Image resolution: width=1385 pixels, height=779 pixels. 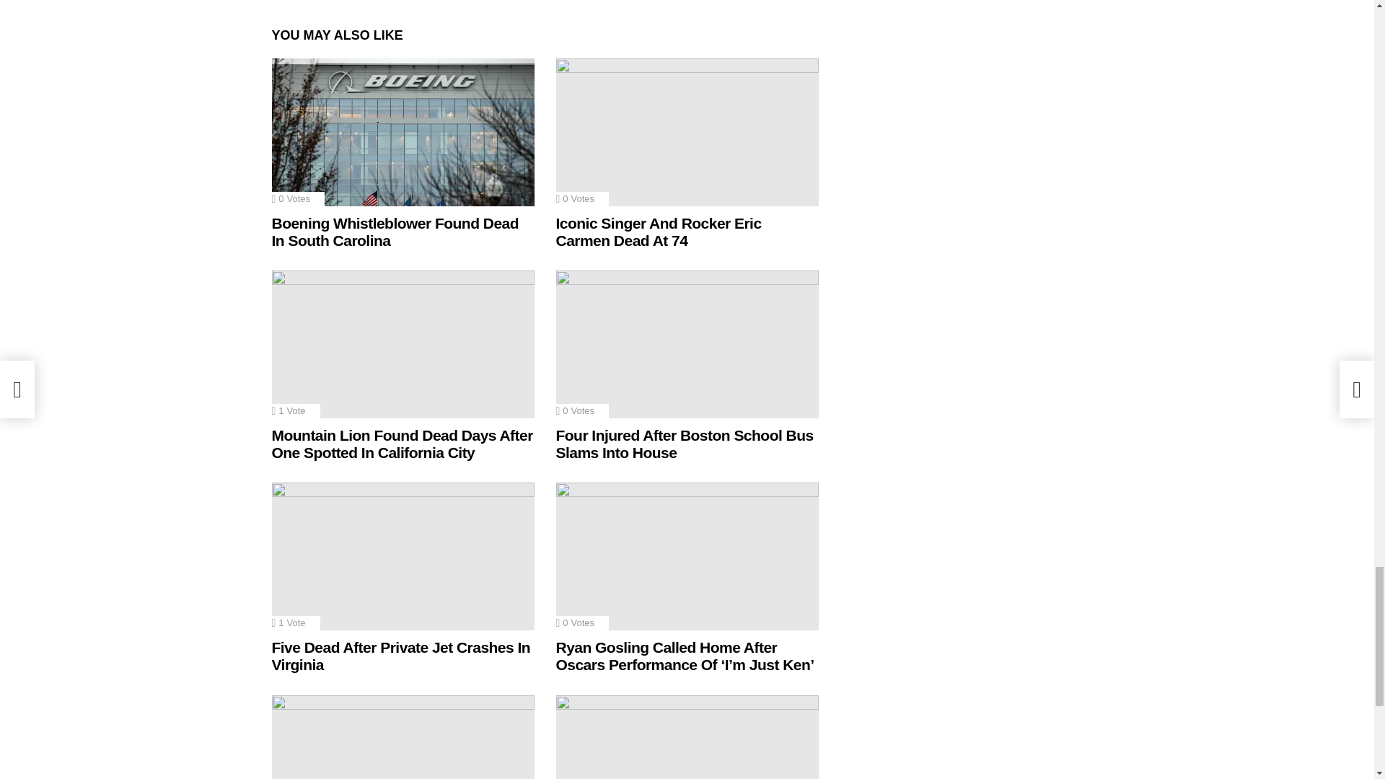 What do you see at coordinates (403, 555) in the screenshot?
I see `Five Dead After Private Jet Crashes In Virginia` at bounding box center [403, 555].